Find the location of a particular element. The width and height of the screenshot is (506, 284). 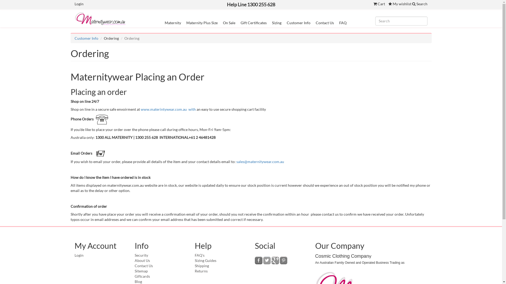

Twitter is located at coordinates (267, 260).